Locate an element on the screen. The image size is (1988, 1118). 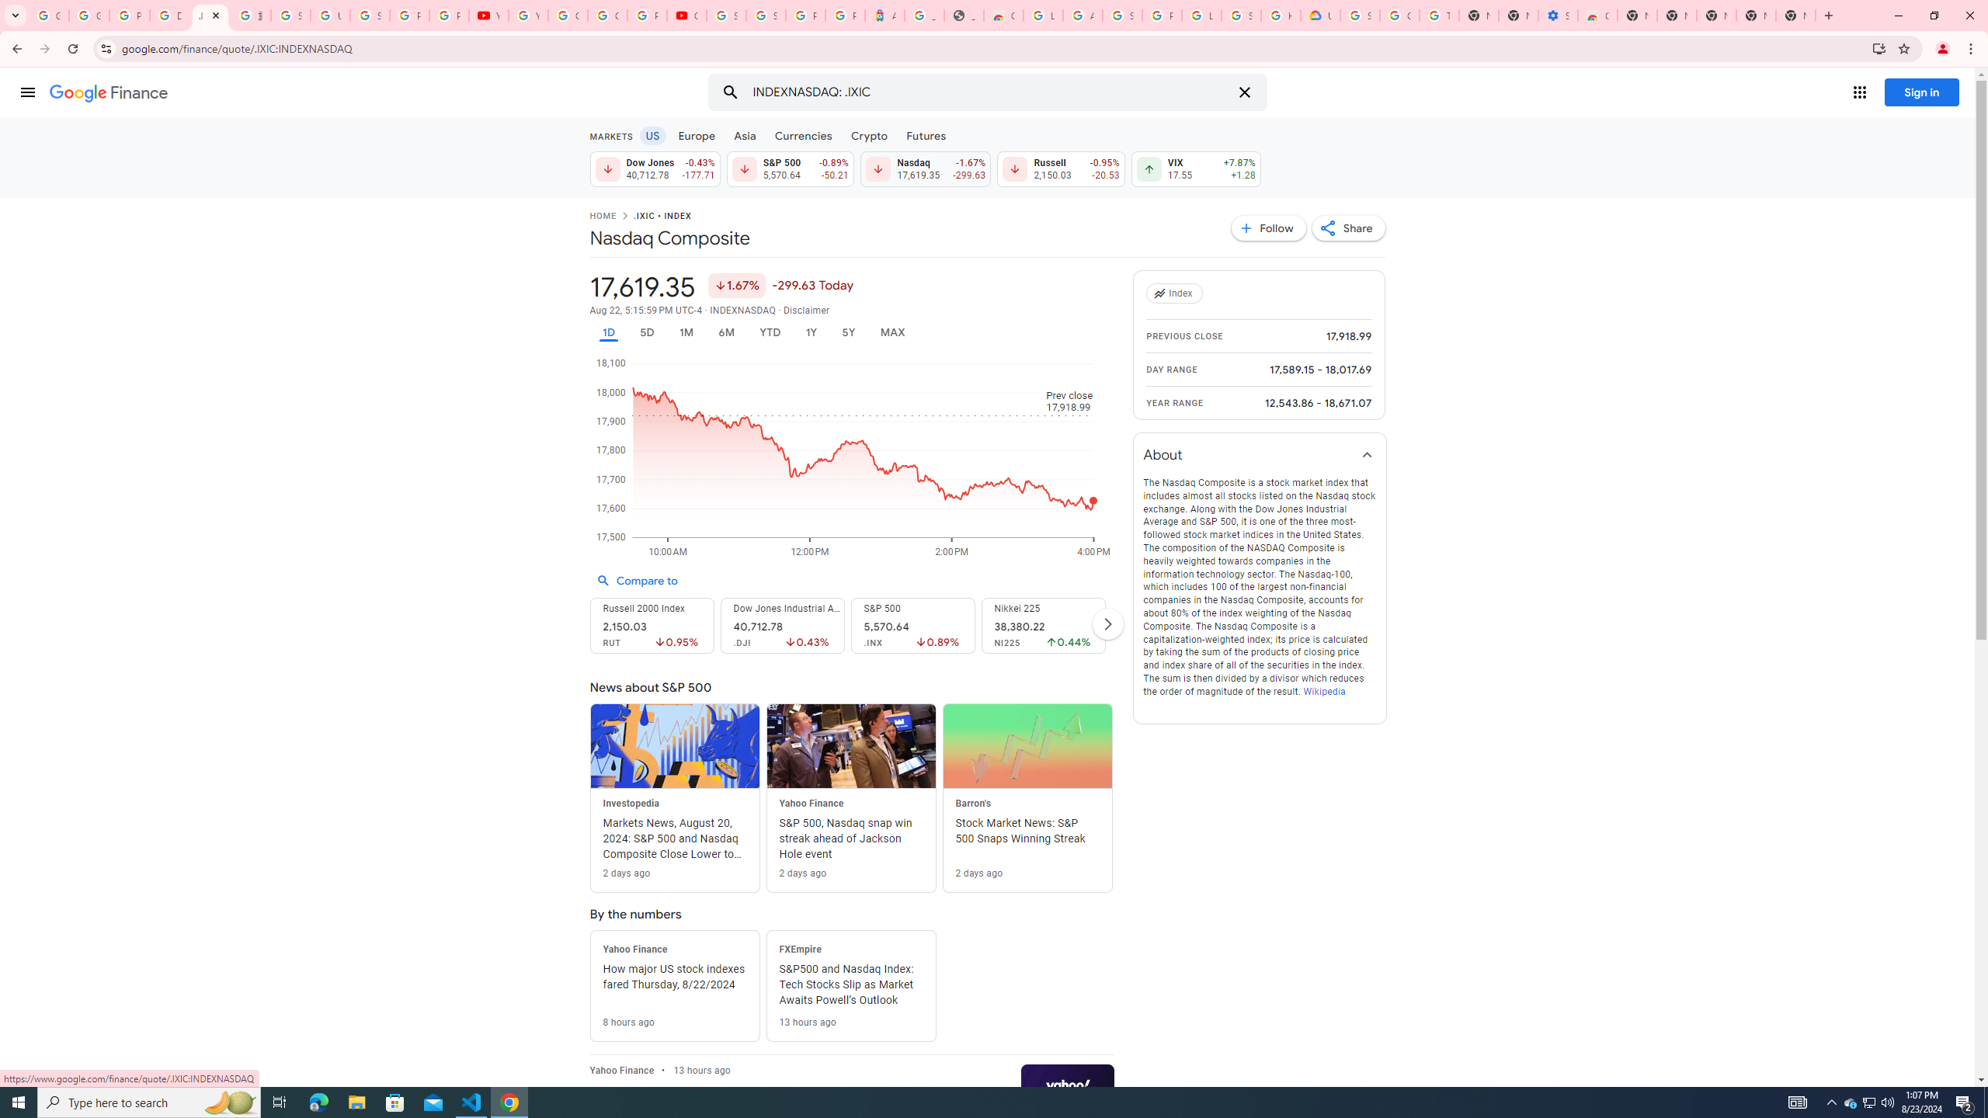
Sign in - Google Accounts is located at coordinates (766, 16).